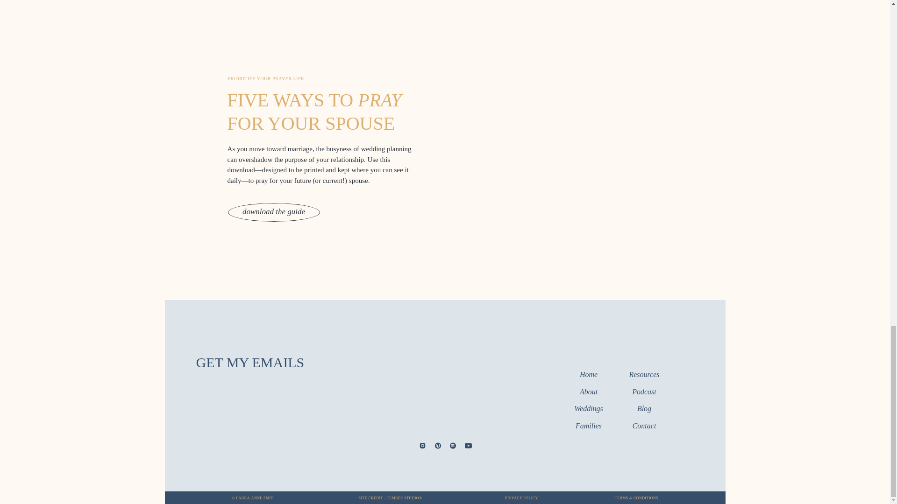 This screenshot has height=504, width=897. I want to click on download the guide, so click(273, 211).